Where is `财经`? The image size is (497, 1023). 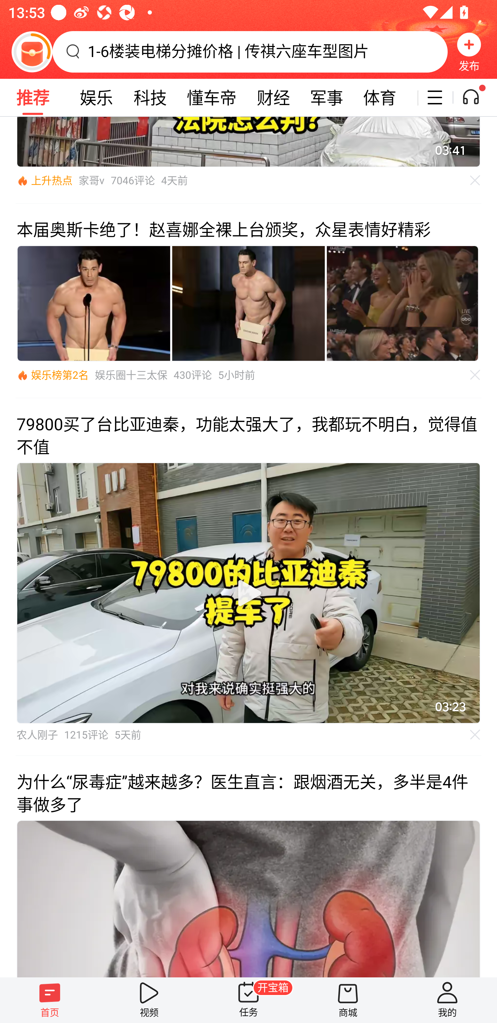
财经 is located at coordinates (273, 97).